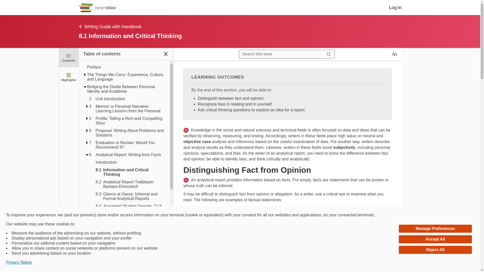  I want to click on Manage Preferences, so click(435, 229).